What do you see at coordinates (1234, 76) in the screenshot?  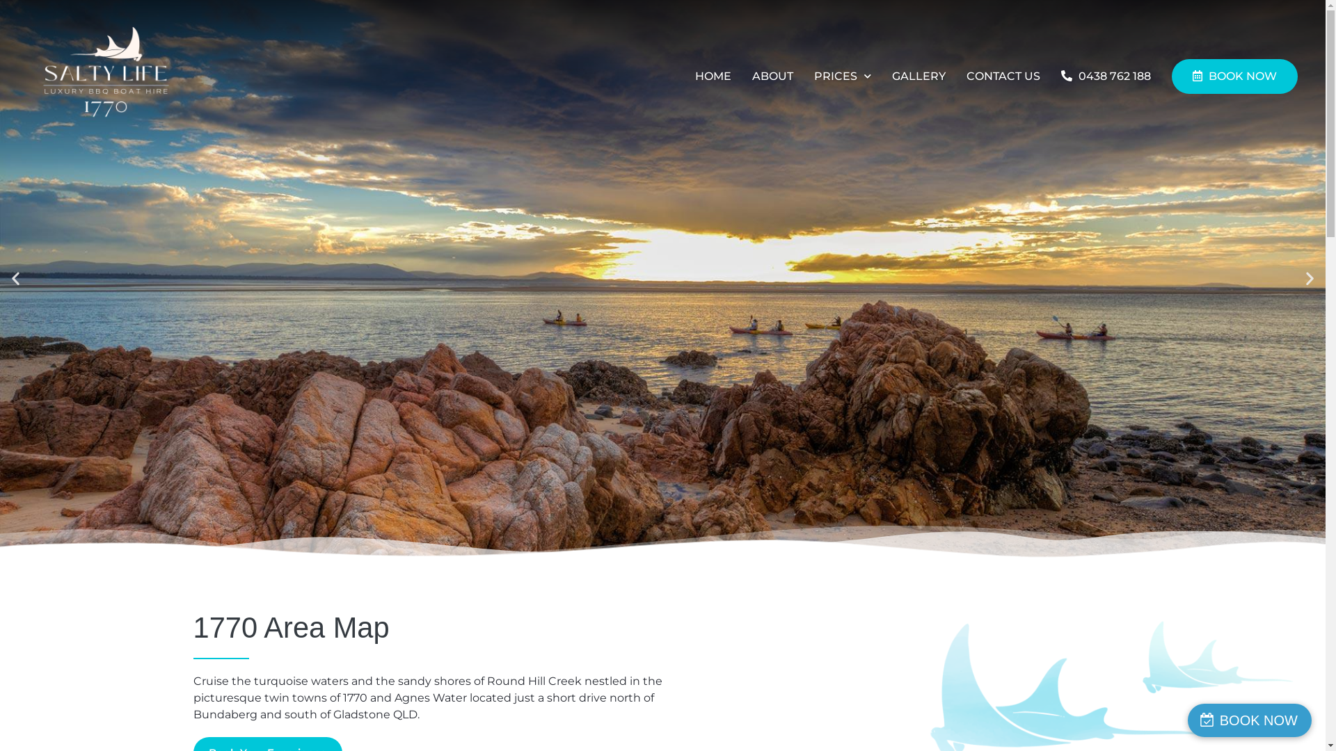 I see `BOOK NOW` at bounding box center [1234, 76].